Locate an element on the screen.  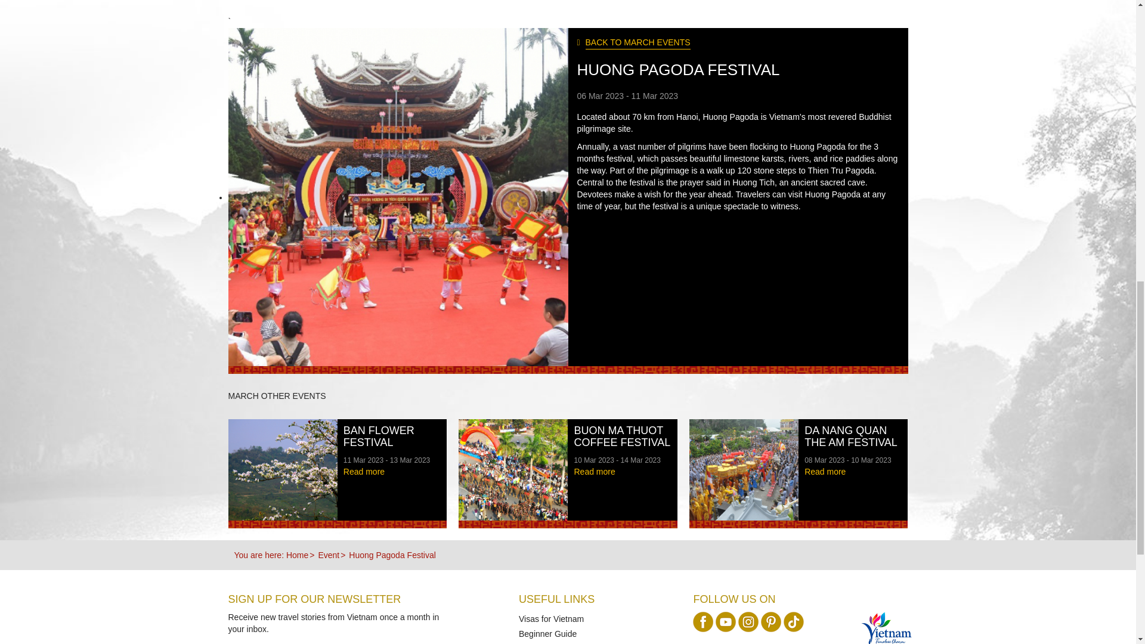
Youtube is located at coordinates (726, 621).